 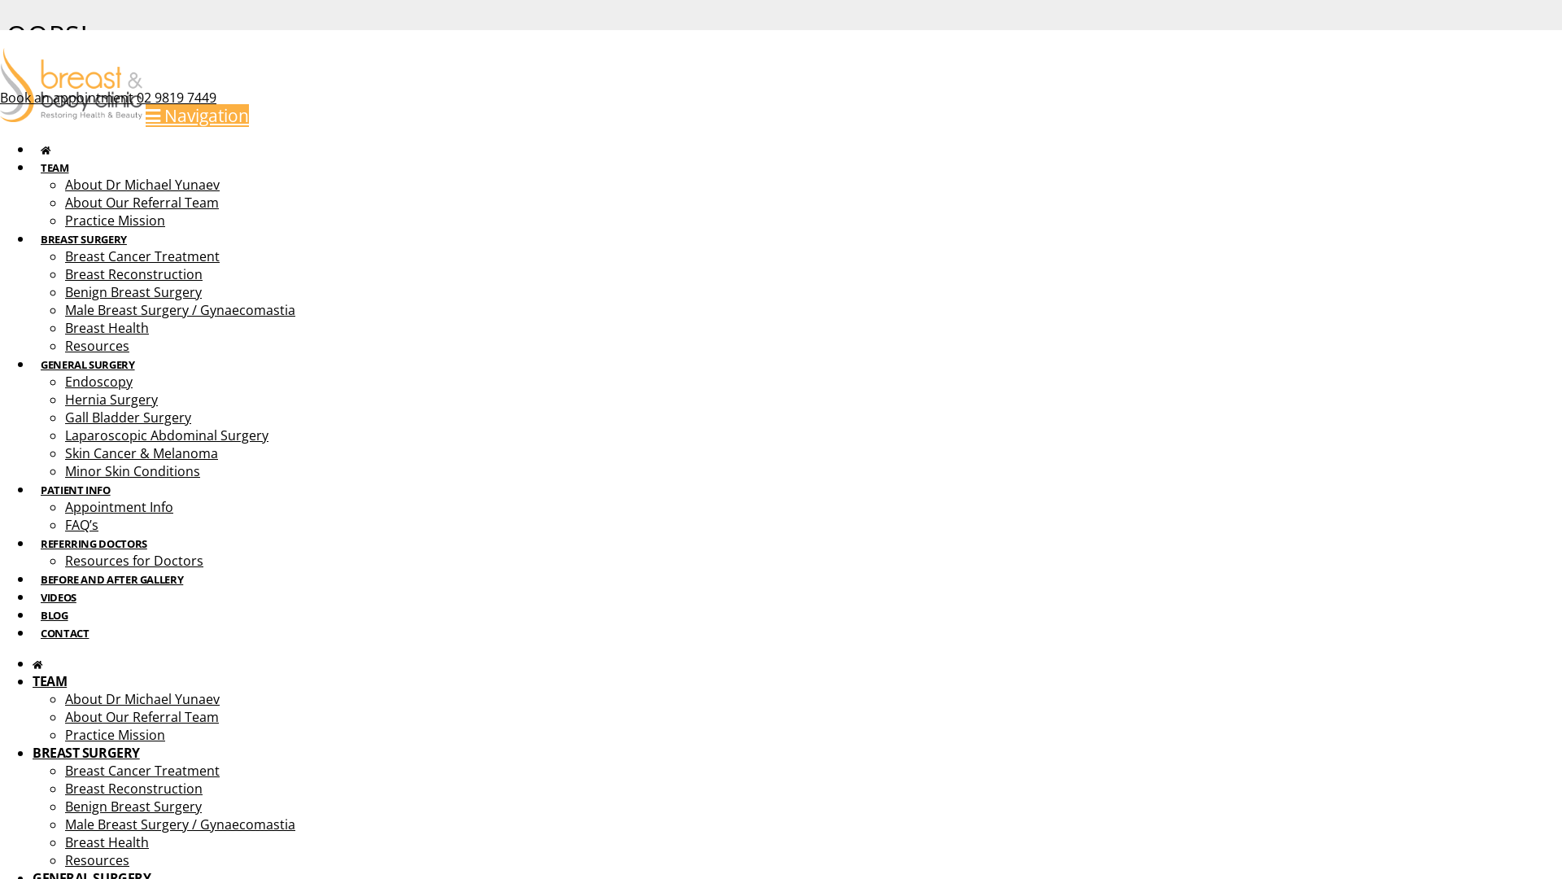 I want to click on Minor Skin Conditions, so click(x=132, y=471).